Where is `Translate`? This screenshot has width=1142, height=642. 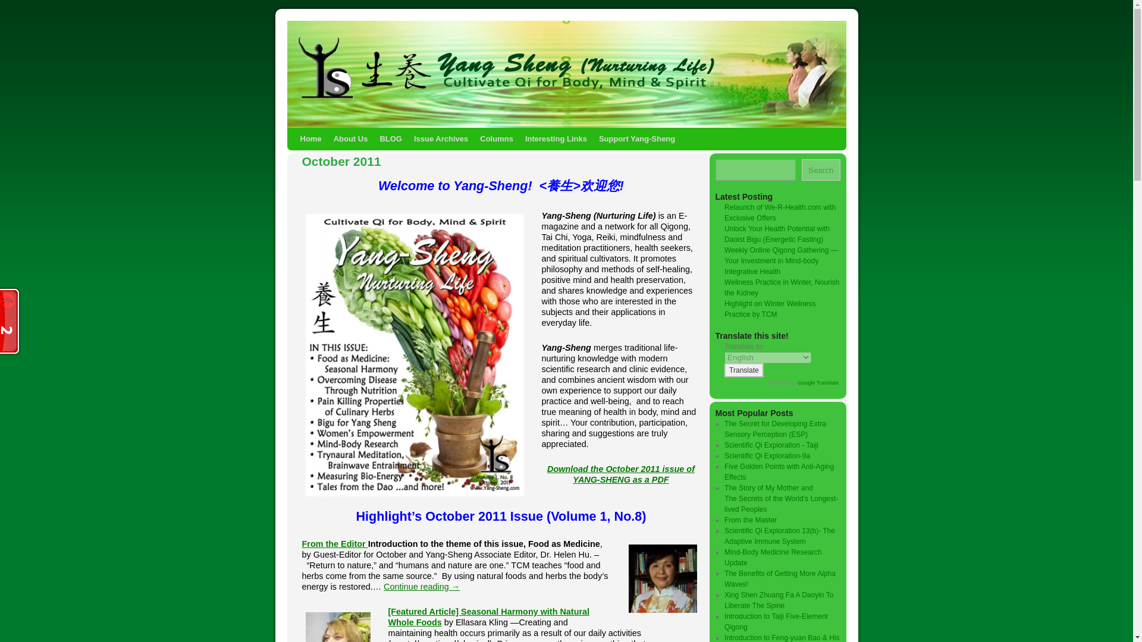
Translate is located at coordinates (743, 370).